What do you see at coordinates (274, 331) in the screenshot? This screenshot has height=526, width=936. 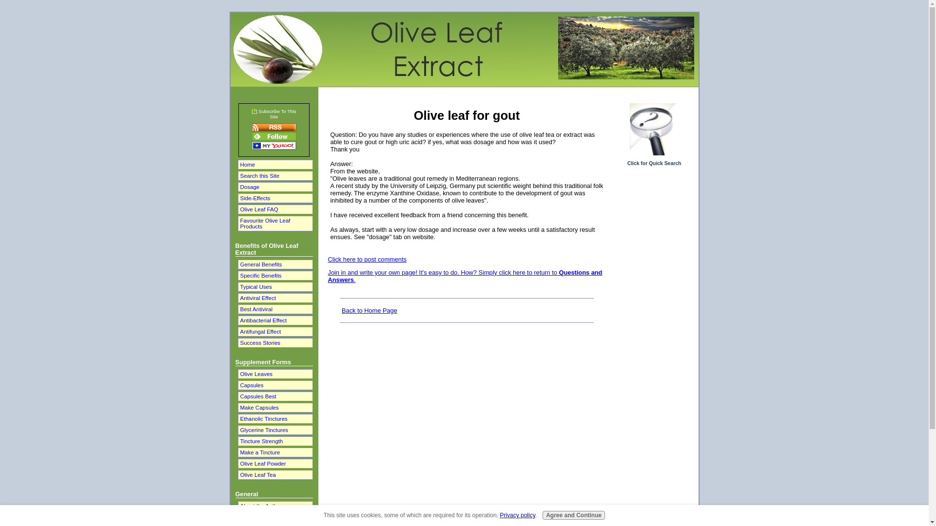 I see `Antifungal Effect` at bounding box center [274, 331].